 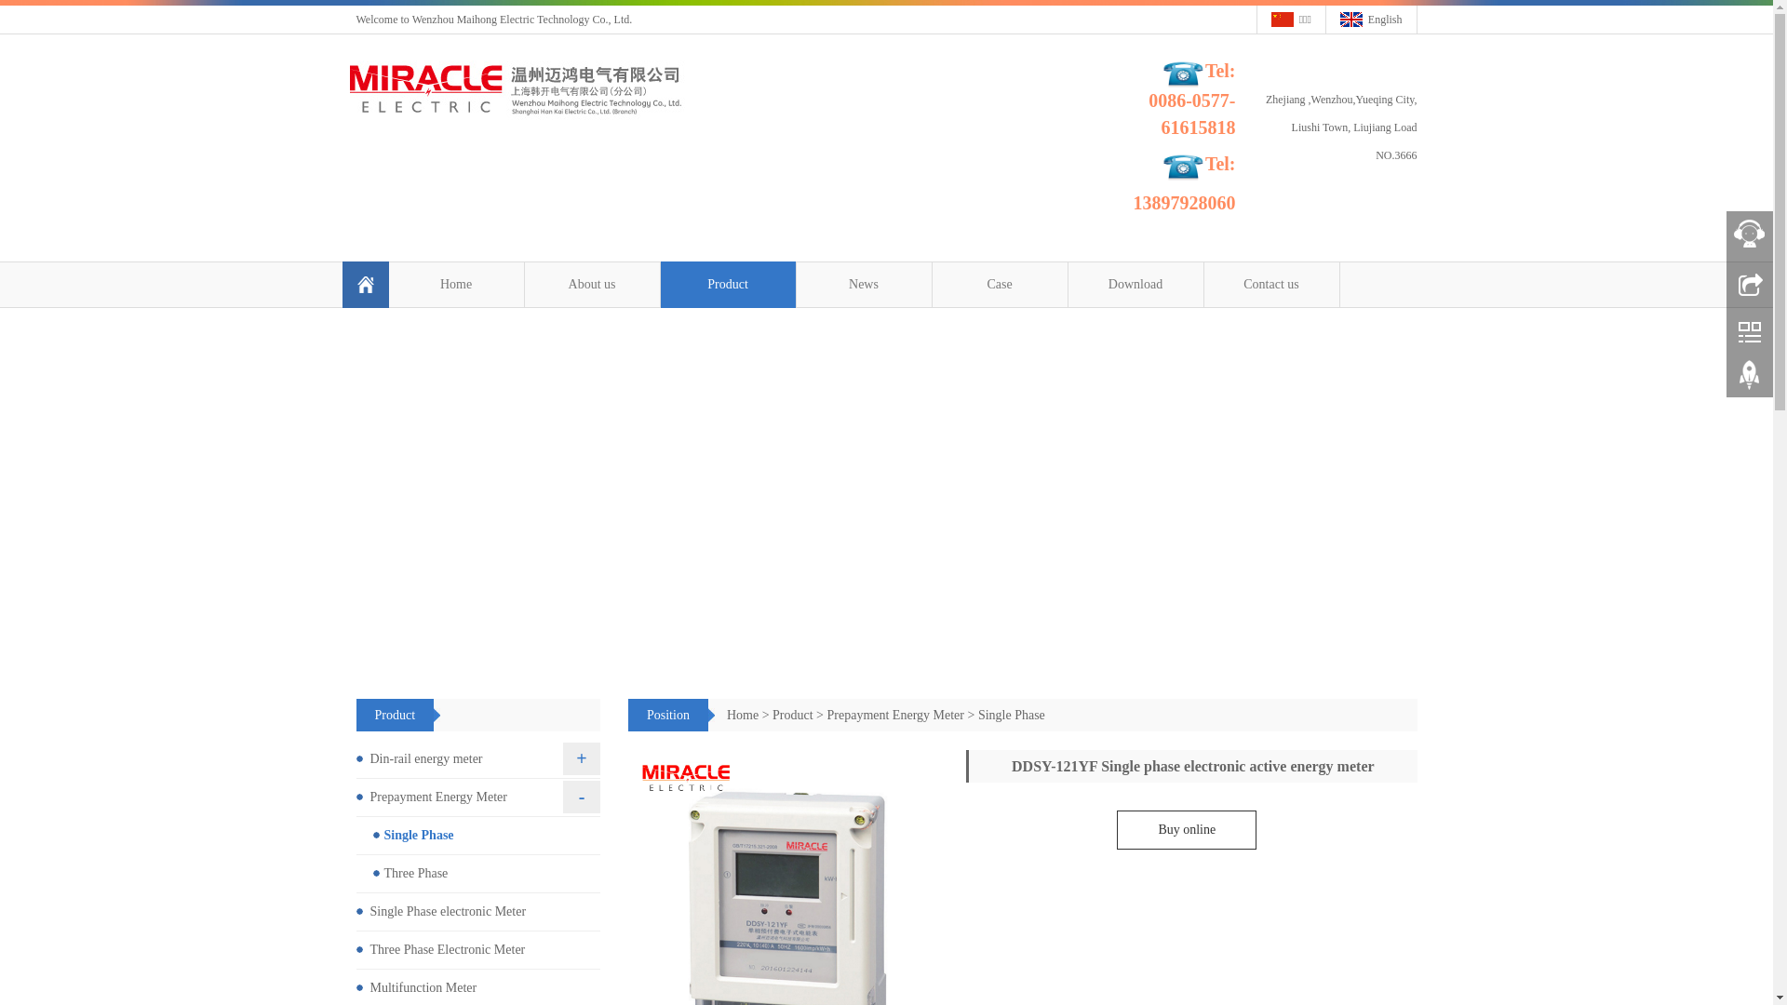 What do you see at coordinates (478, 875) in the screenshot?
I see `Three Phase` at bounding box center [478, 875].